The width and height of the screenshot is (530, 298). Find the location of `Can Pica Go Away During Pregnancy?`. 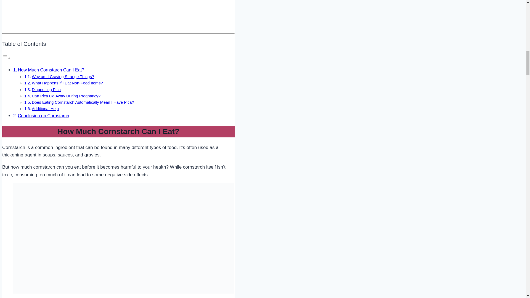

Can Pica Go Away During Pregnancy? is located at coordinates (66, 96).